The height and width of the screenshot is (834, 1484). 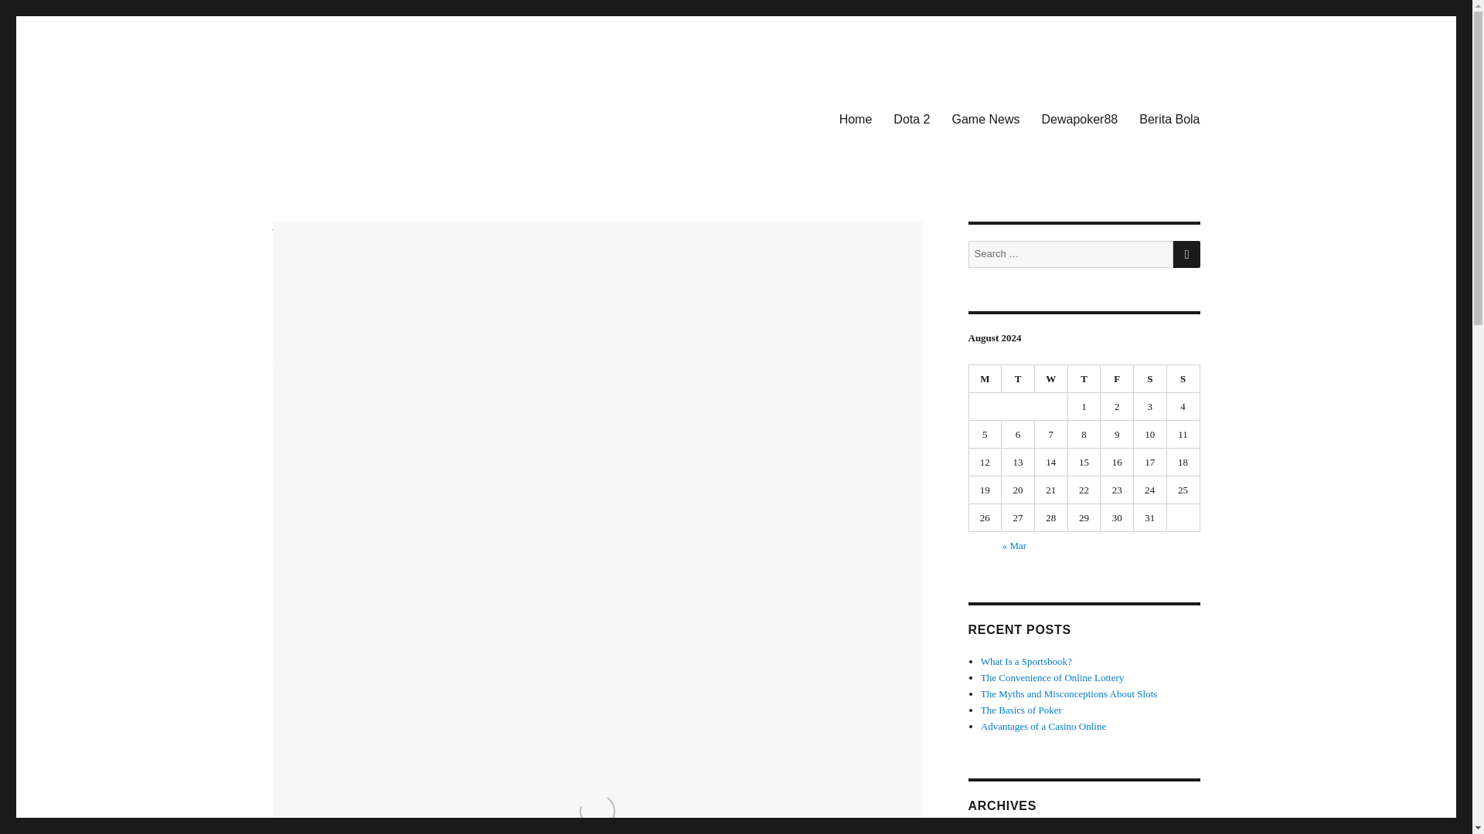 I want to click on March 2024, so click(x=1005, y=832).